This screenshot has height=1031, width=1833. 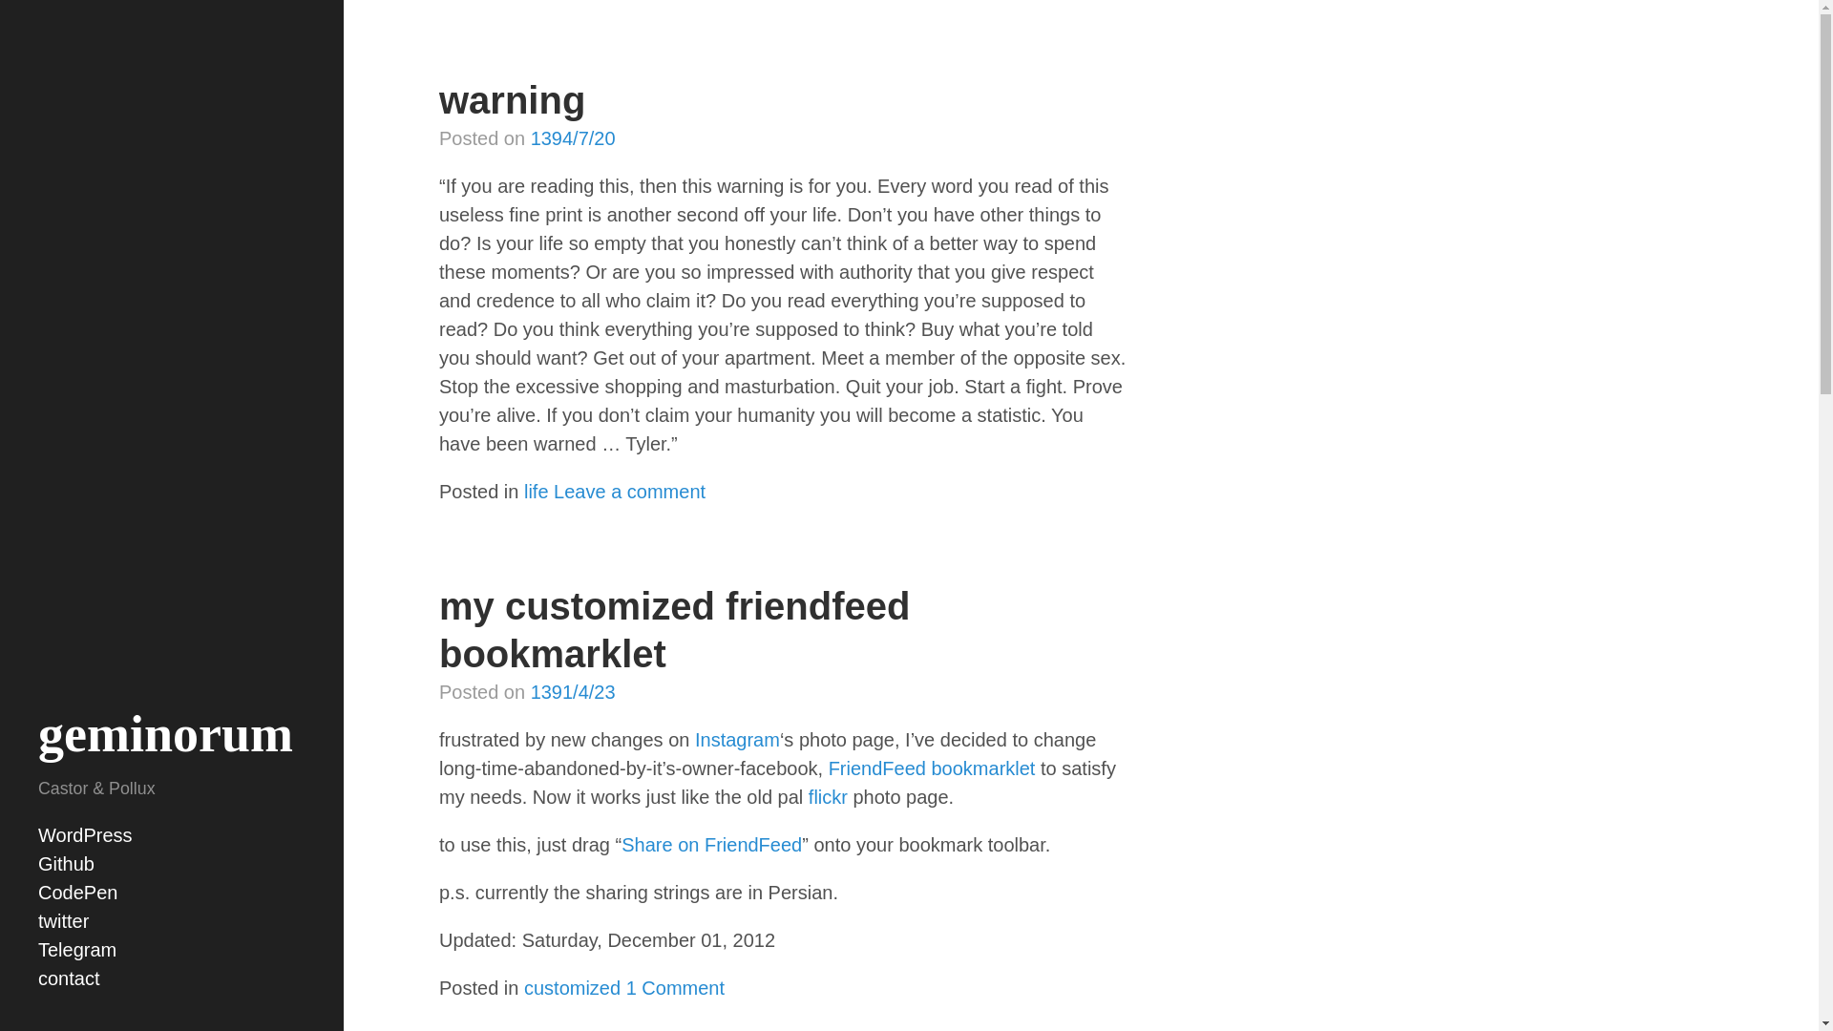 I want to click on geminorum, so click(x=166, y=733).